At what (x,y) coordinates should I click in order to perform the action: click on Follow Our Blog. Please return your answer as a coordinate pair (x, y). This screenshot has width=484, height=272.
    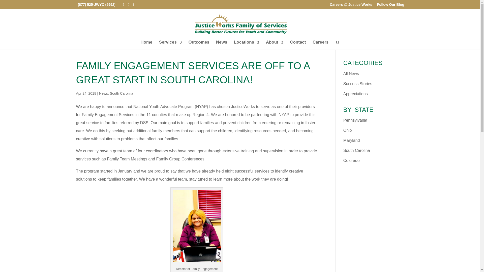
    Looking at the image, I should click on (390, 6).